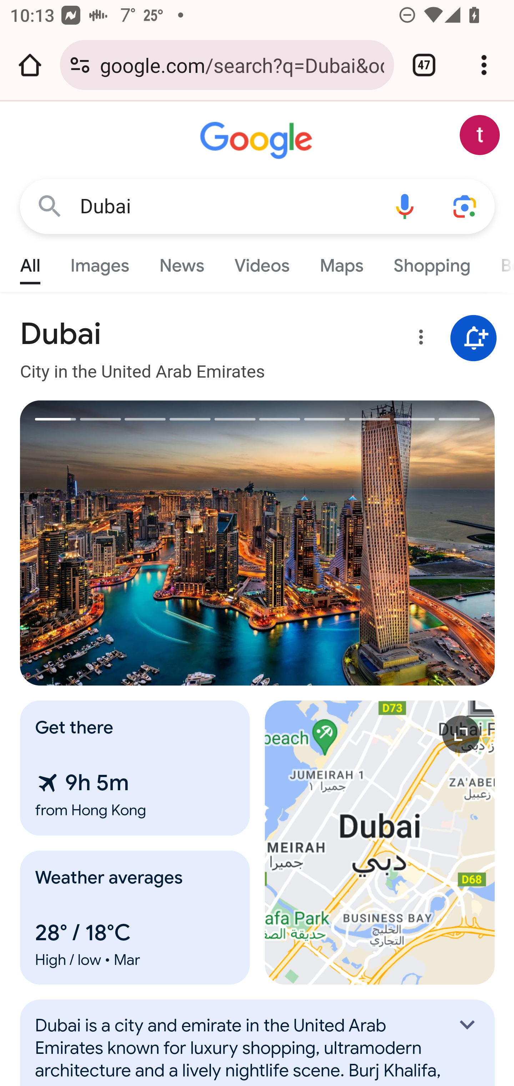 The width and height of the screenshot is (514, 1086). I want to click on Shopping, so click(431, 262).